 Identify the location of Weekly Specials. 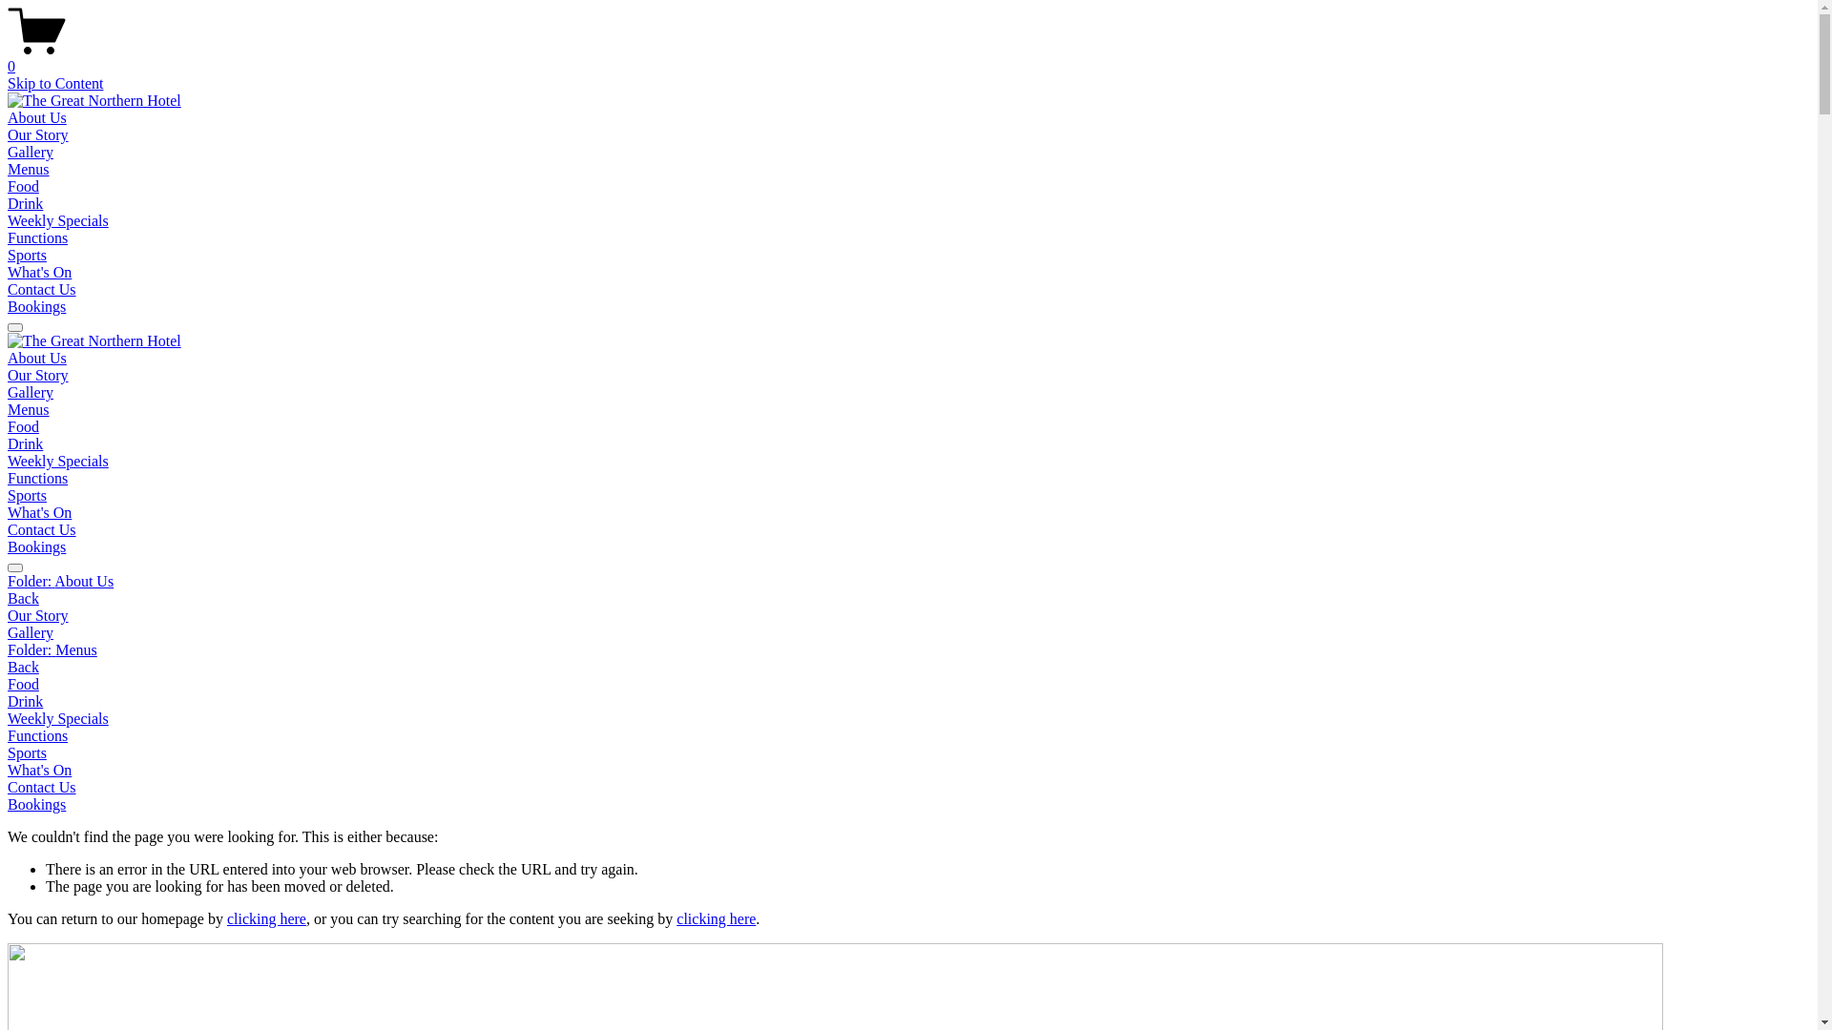
(58, 719).